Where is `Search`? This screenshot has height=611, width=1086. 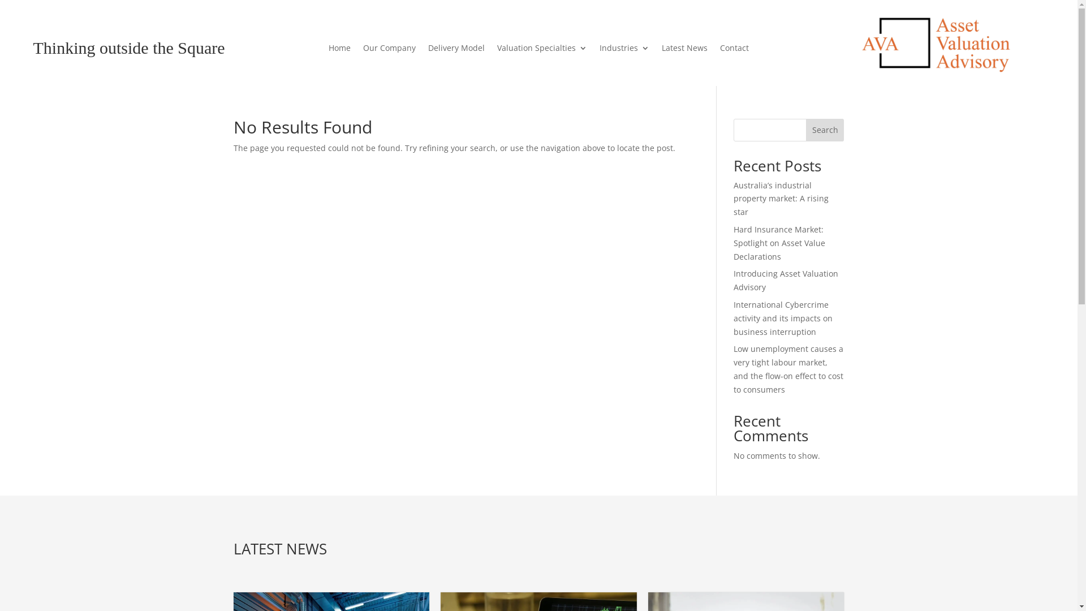 Search is located at coordinates (825, 130).